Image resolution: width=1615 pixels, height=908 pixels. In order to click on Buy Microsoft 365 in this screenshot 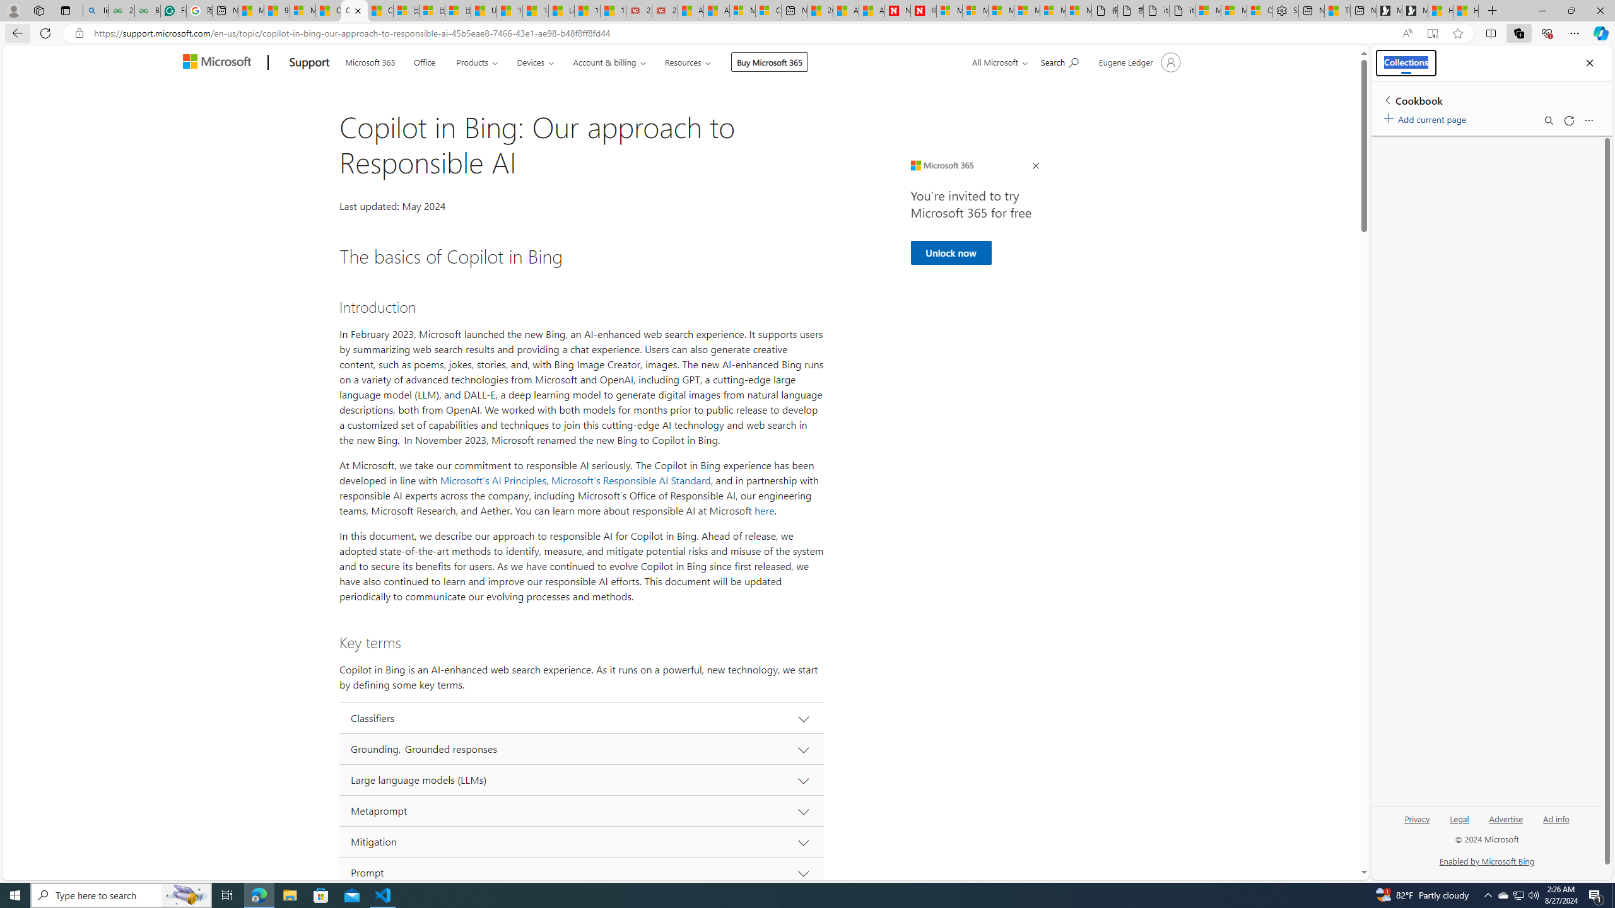, I will do `click(770, 62)`.